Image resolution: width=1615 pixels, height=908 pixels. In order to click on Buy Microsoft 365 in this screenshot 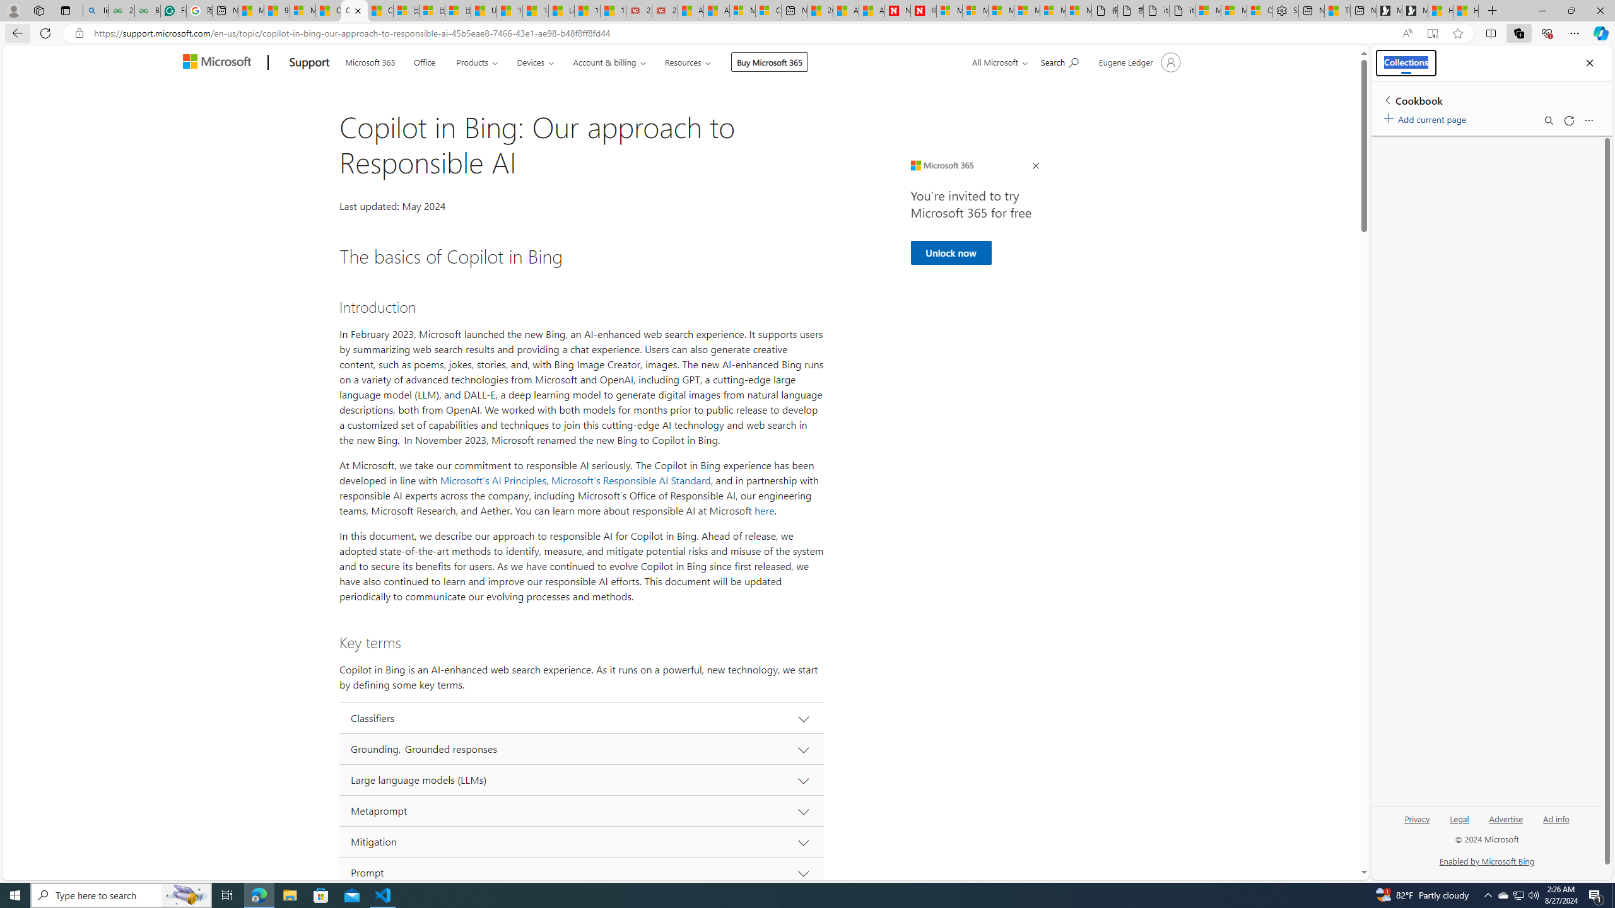, I will do `click(770, 62)`.